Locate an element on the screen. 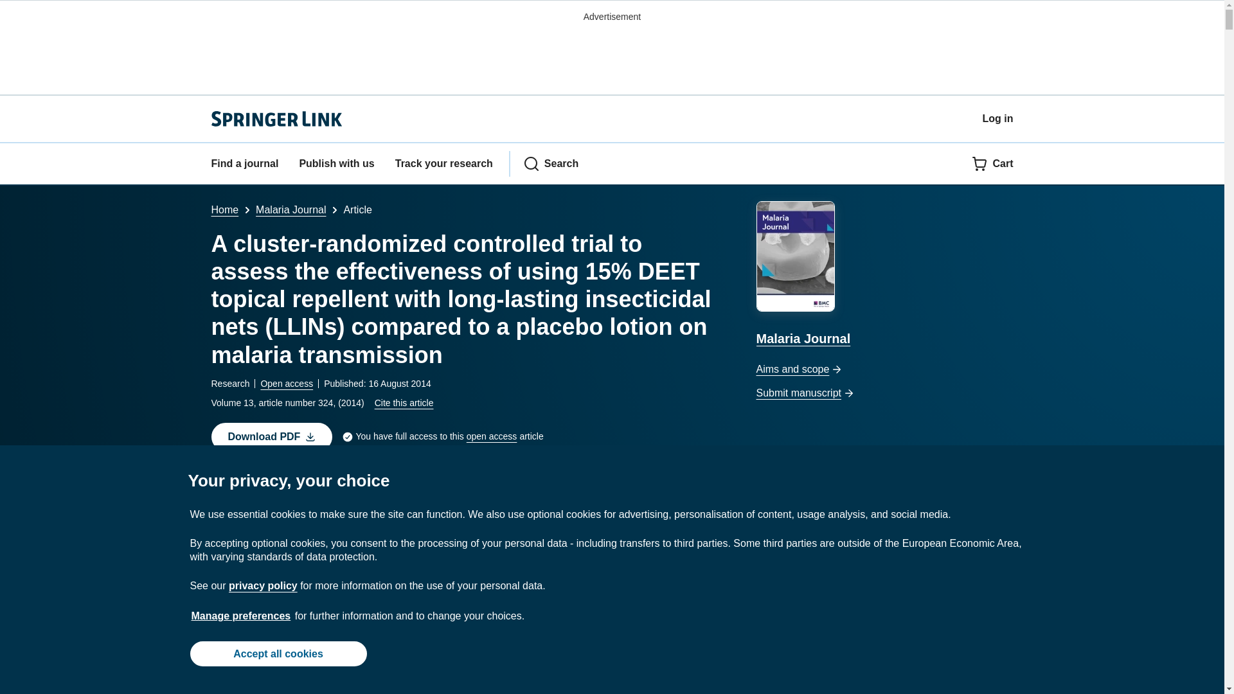  Onyango Sangoro is located at coordinates (262, 492).